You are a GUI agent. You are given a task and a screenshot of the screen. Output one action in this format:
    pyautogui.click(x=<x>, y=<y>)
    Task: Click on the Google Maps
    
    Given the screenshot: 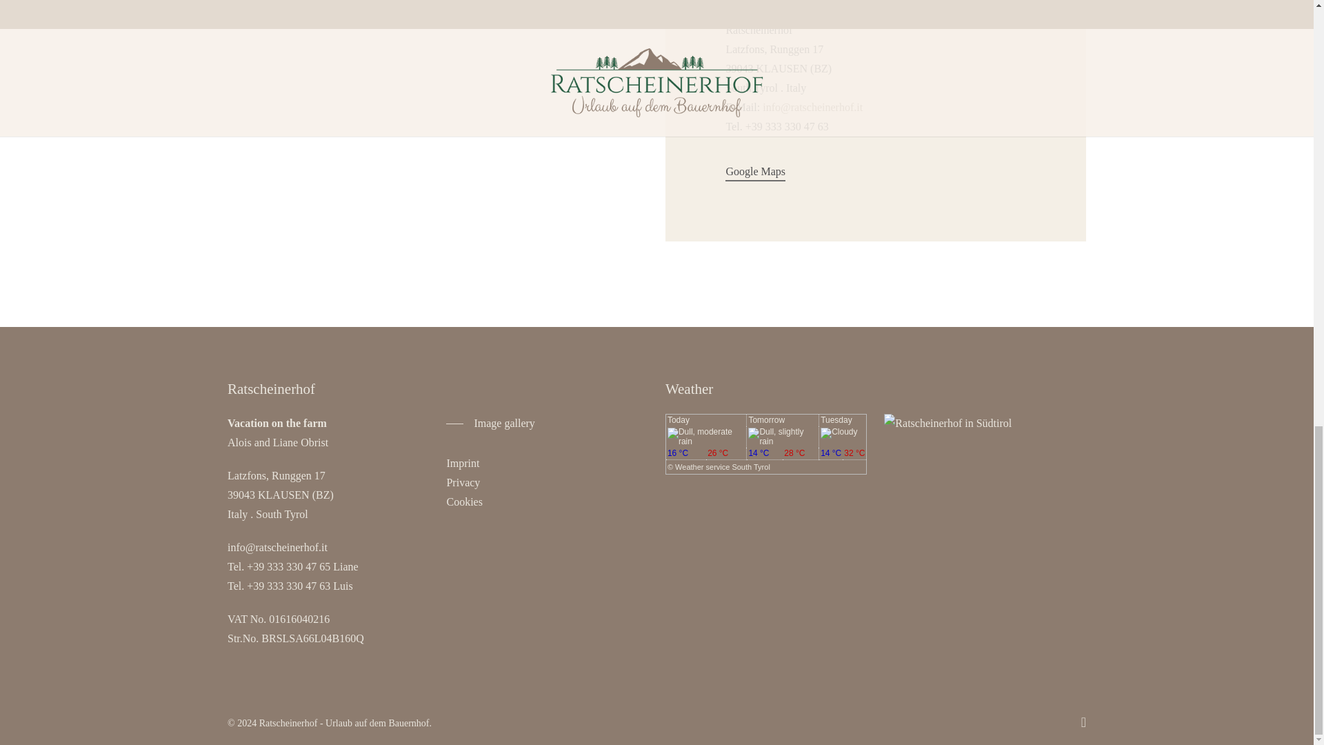 What is the action you would take?
    pyautogui.click(x=755, y=172)
    